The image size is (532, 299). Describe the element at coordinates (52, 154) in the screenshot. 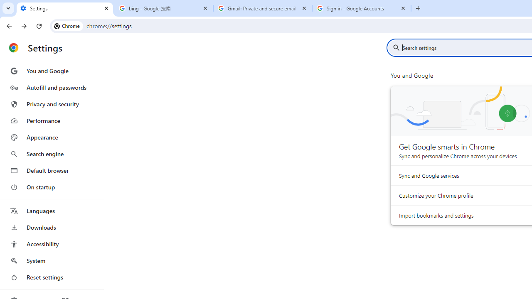

I see `Search engine` at that location.